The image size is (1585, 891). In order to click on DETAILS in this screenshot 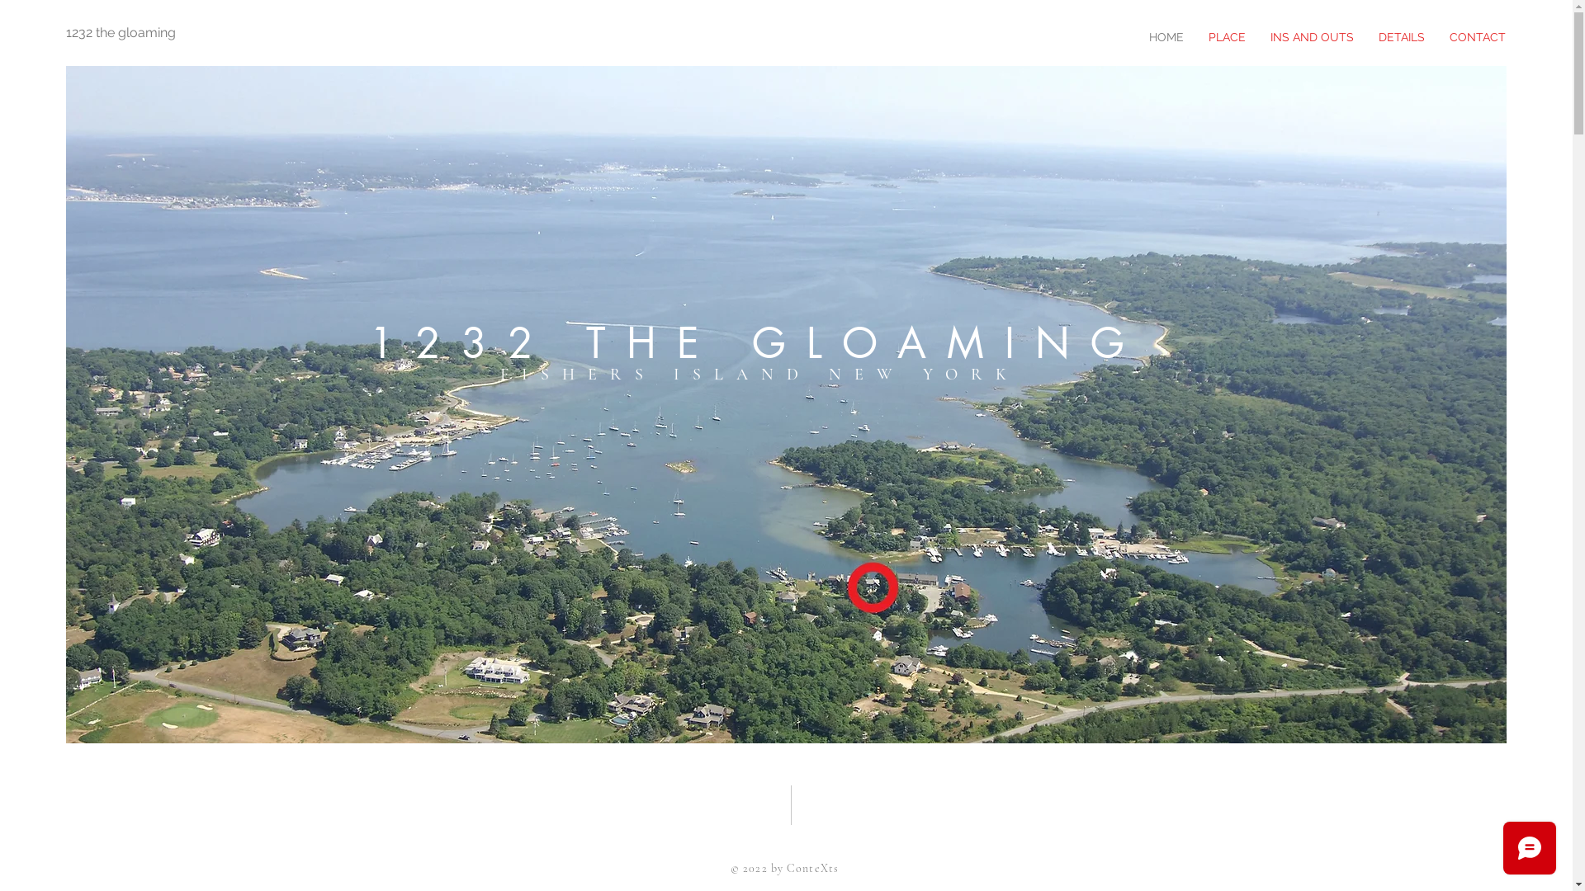, I will do `click(1402, 37)`.